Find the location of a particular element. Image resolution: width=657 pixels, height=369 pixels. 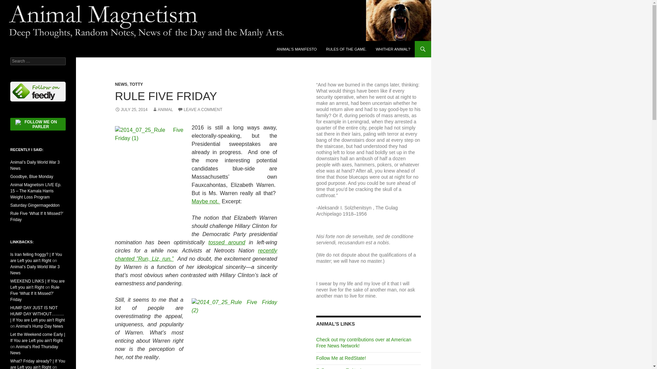

JULY 25, 2014 is located at coordinates (131, 110).